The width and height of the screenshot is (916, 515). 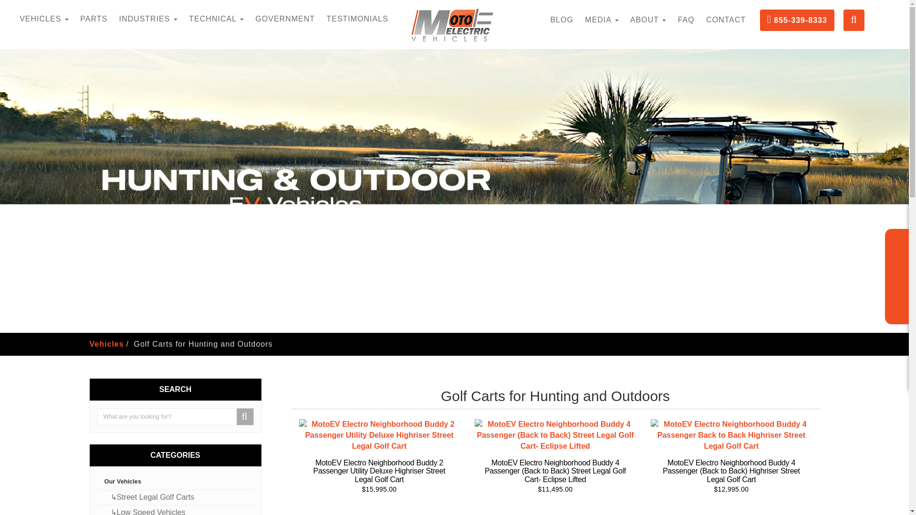 What do you see at coordinates (216, 19) in the screenshot?
I see `TECHNICAL` at bounding box center [216, 19].